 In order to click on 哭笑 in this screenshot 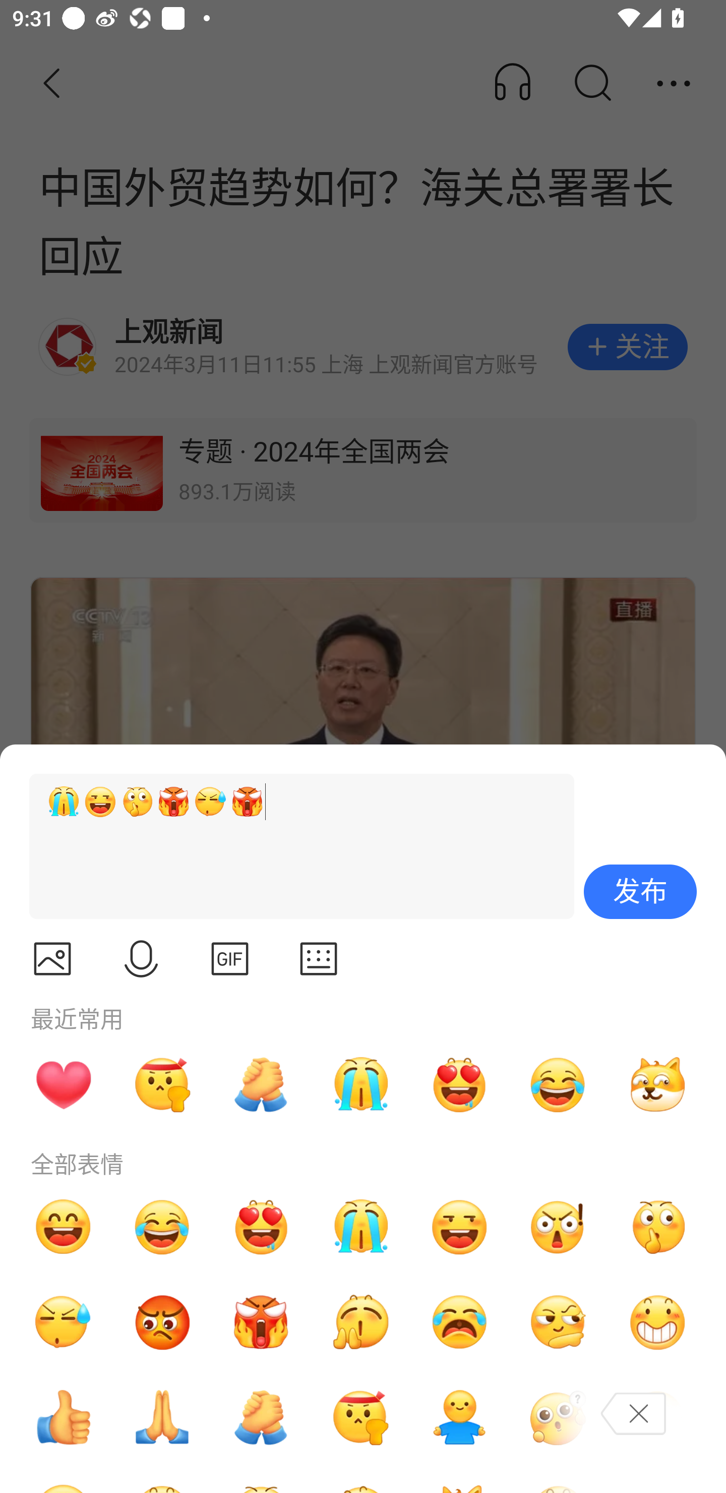, I will do `click(162, 1227)`.